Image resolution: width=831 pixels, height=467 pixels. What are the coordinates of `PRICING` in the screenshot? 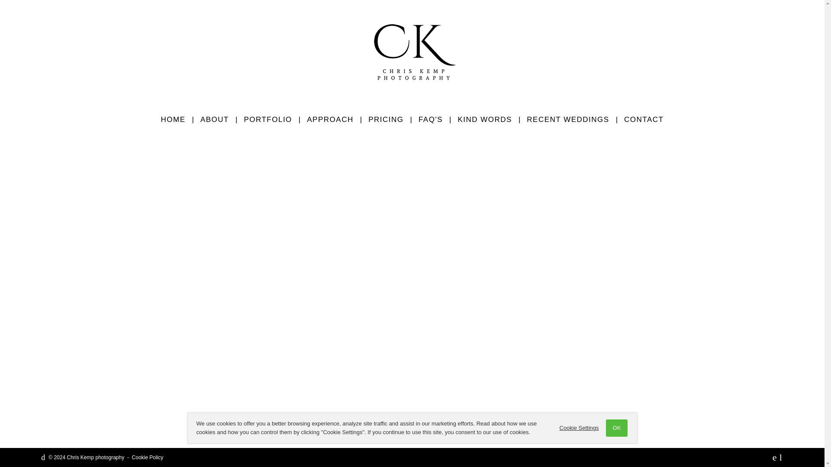 It's located at (385, 119).